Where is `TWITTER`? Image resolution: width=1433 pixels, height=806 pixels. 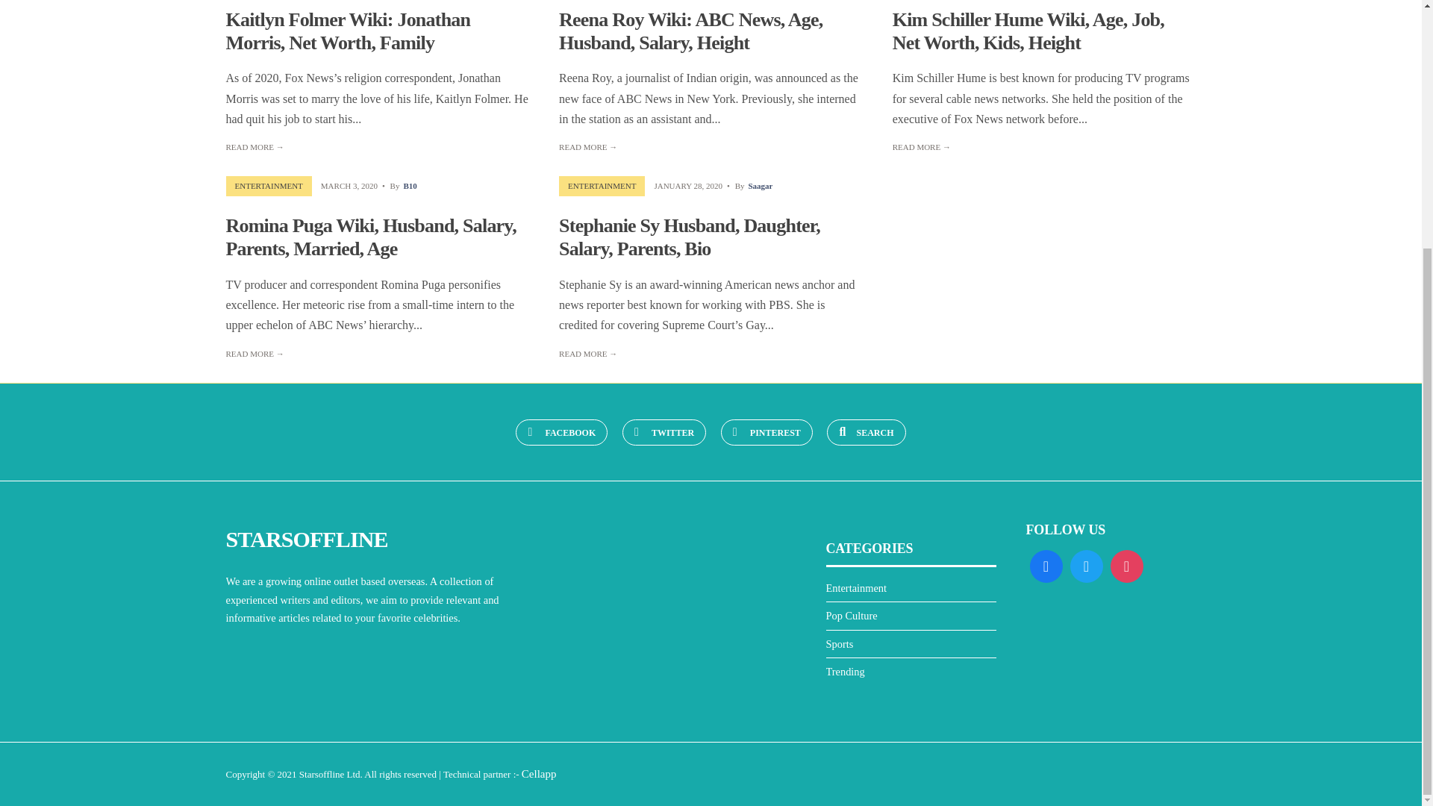
TWITTER is located at coordinates (664, 432).